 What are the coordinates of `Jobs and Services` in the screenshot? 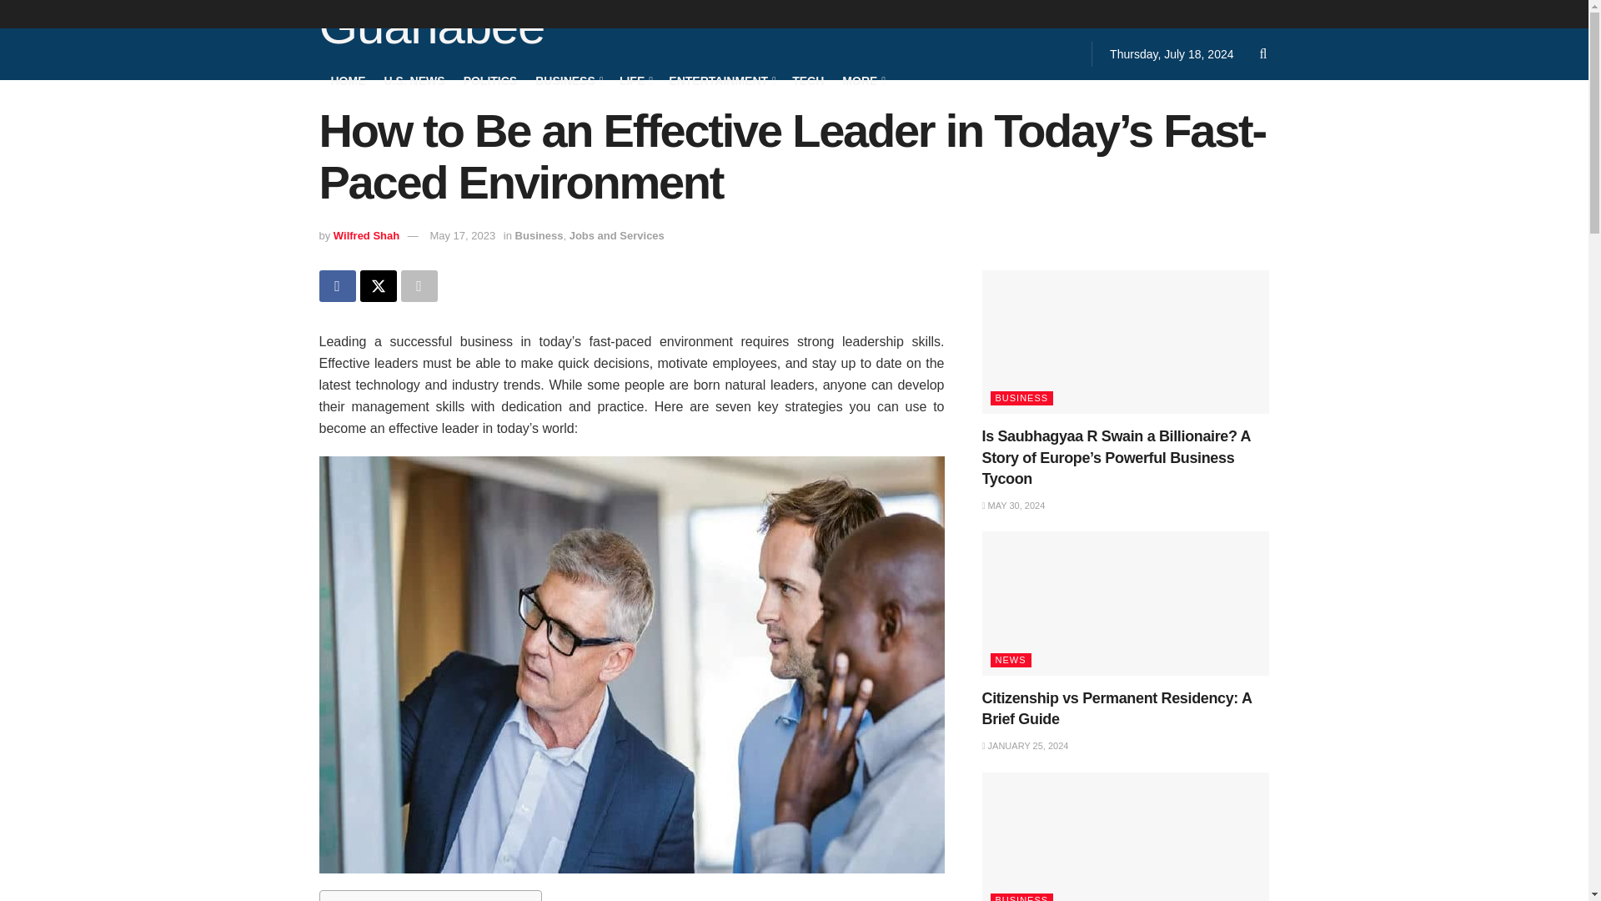 It's located at (617, 235).